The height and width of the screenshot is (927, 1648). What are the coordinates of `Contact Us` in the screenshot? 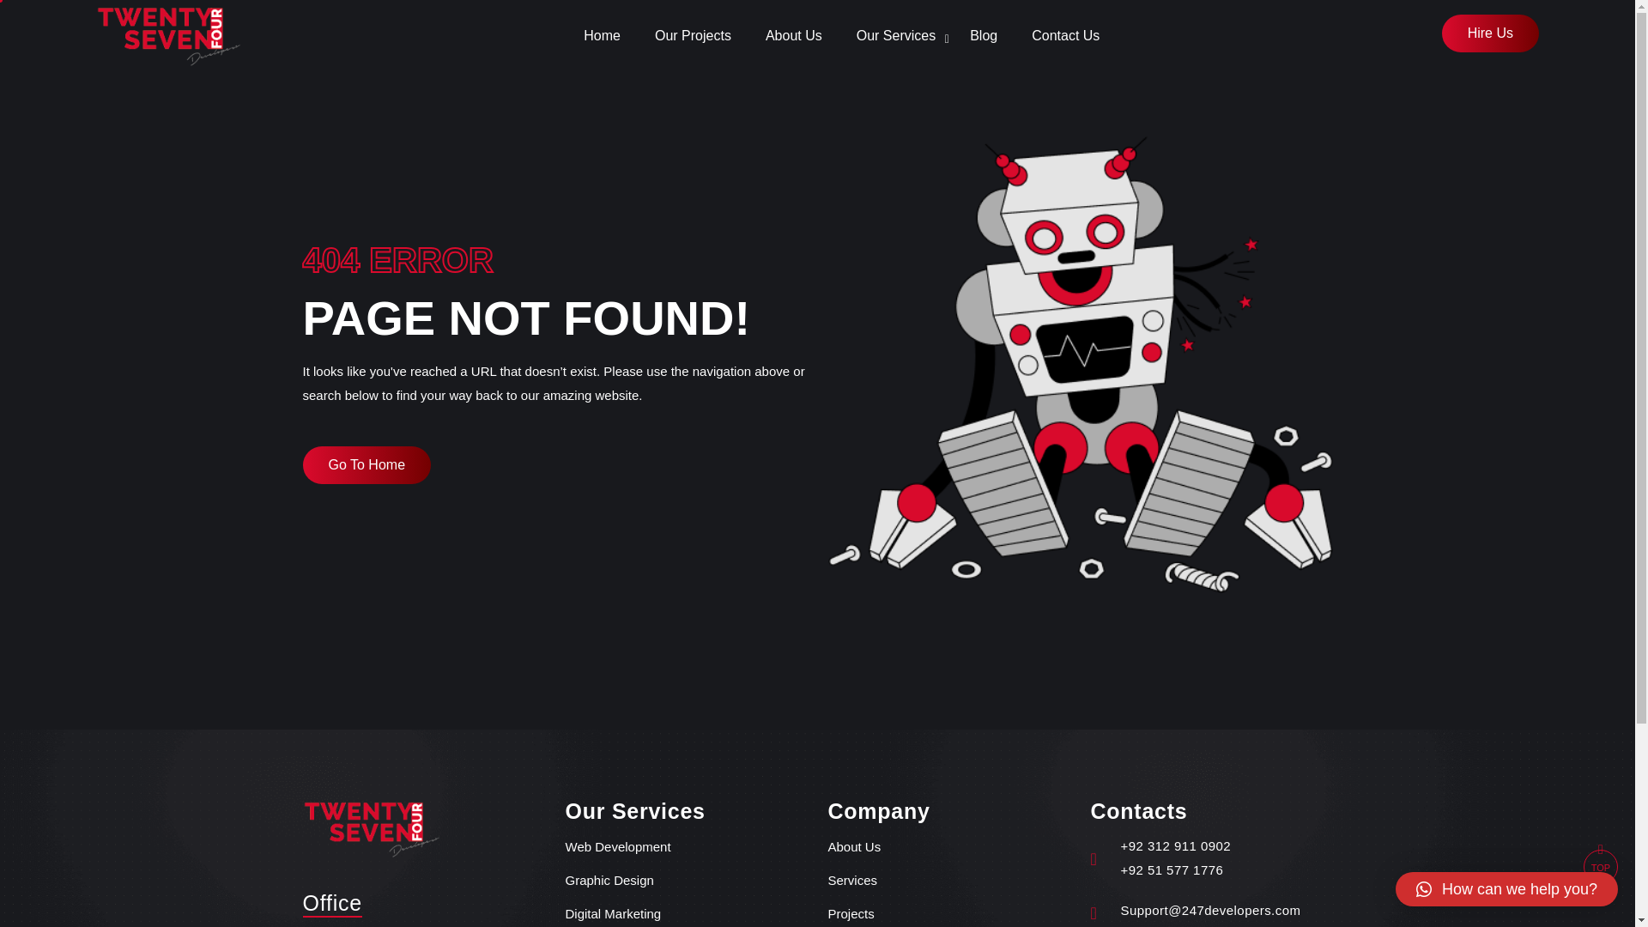 It's located at (1064, 36).